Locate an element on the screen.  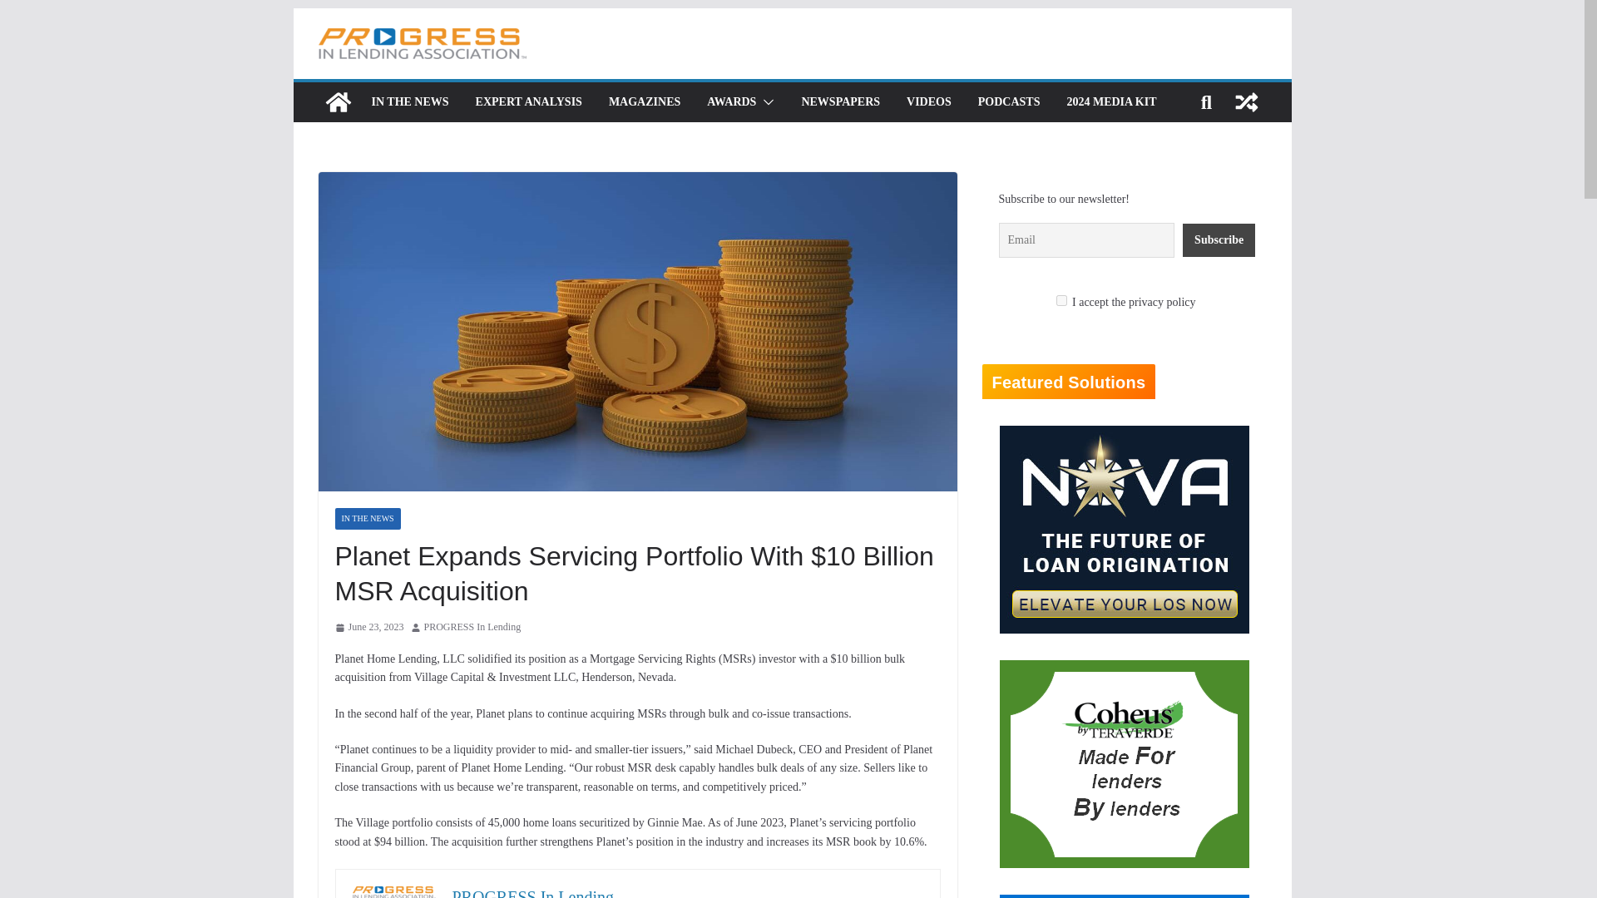
IN THE NEWS is located at coordinates (409, 102).